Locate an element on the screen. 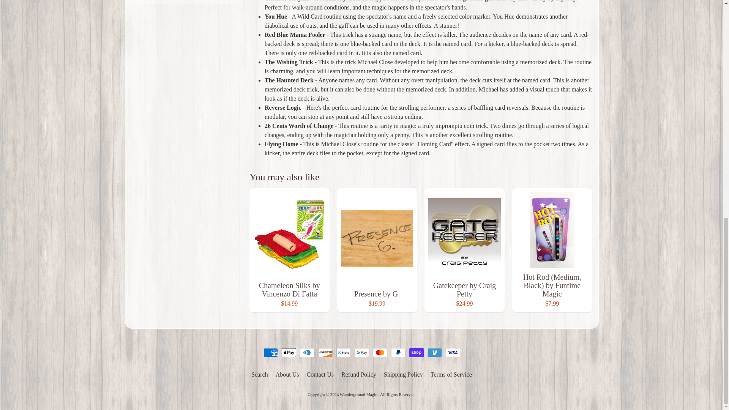 The image size is (729, 410). Google Pay is located at coordinates (361, 352).